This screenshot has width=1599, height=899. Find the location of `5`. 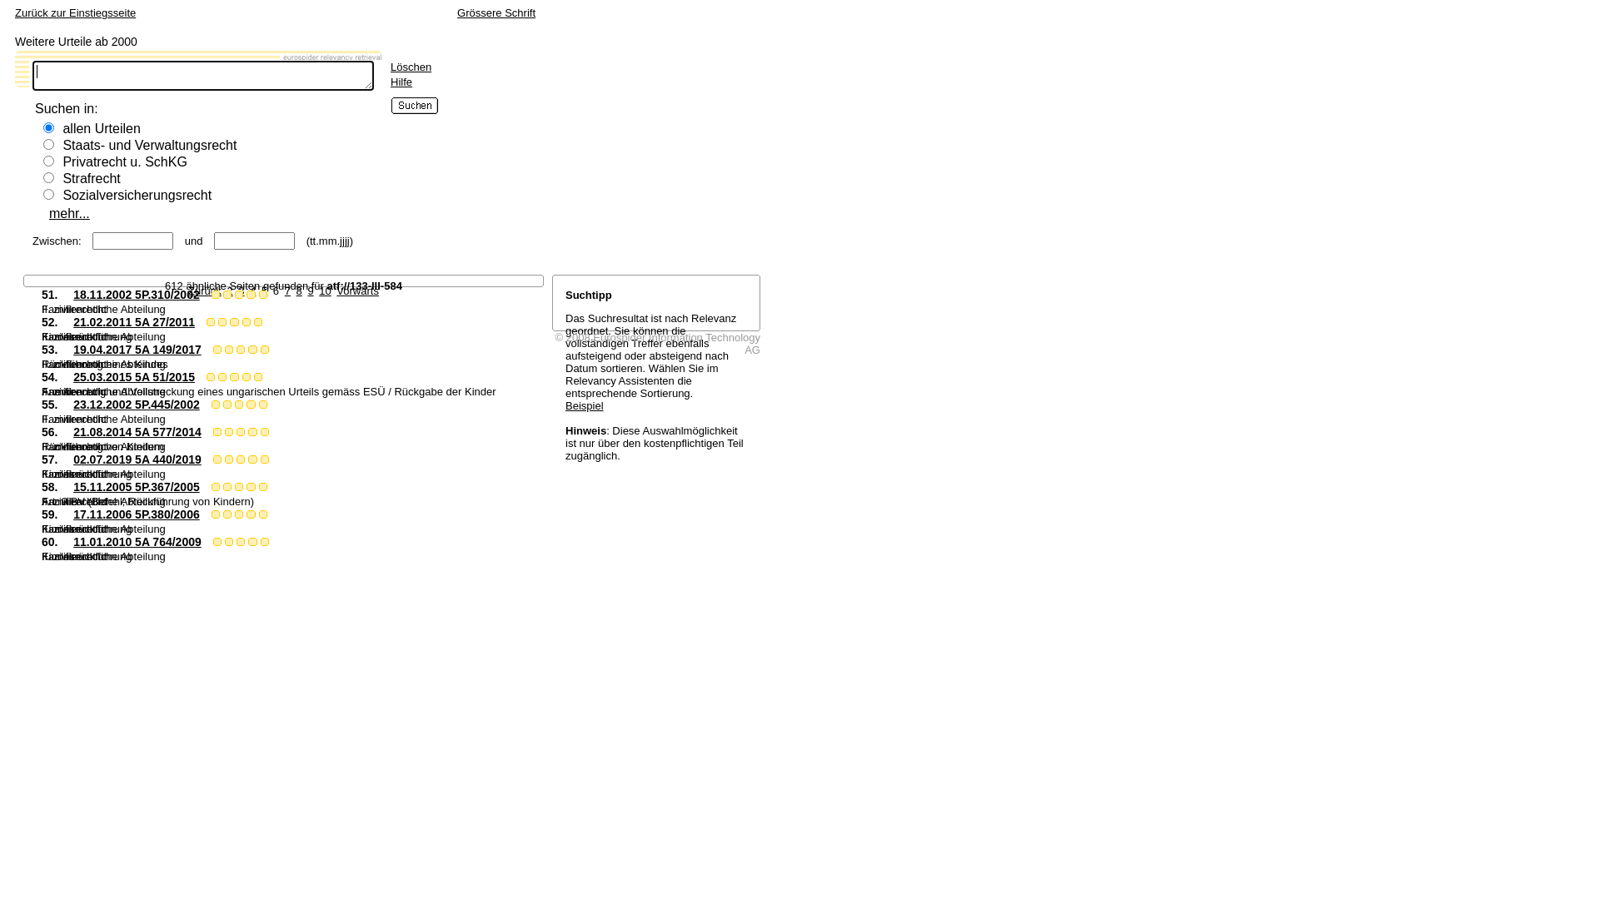

5 is located at coordinates (265, 291).